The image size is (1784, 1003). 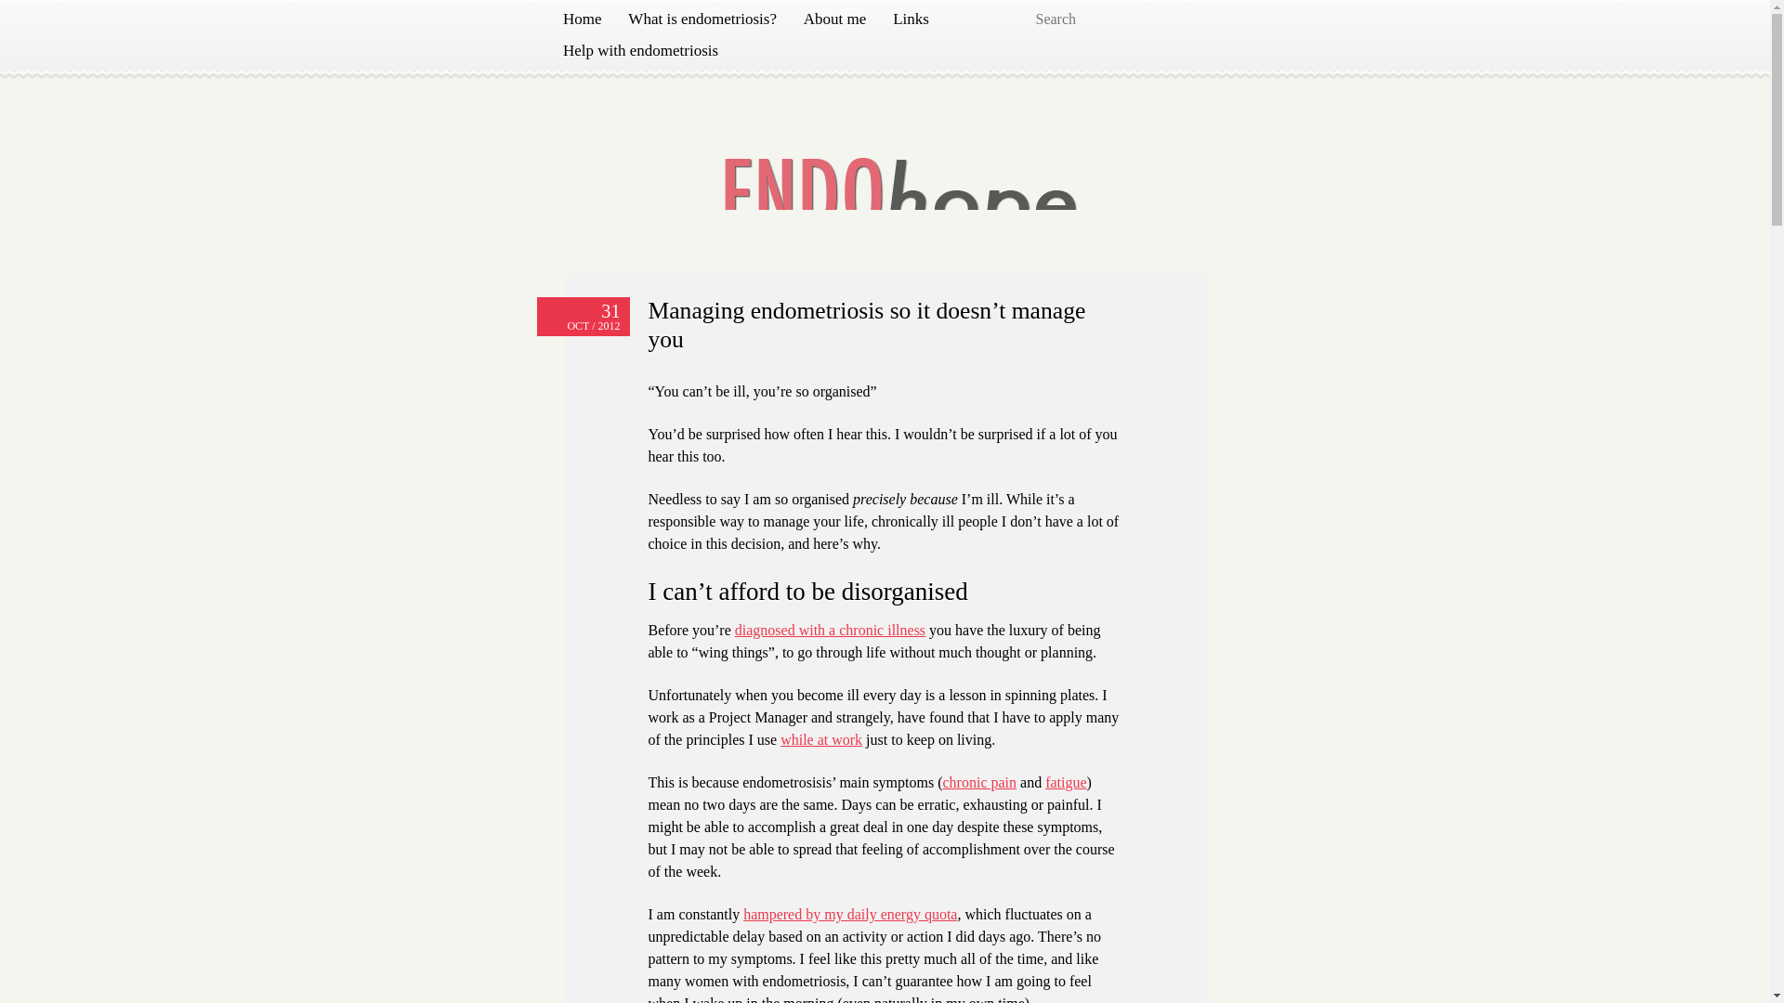 What do you see at coordinates (831, 630) in the screenshot?
I see `diagnosed with a chronic illness` at bounding box center [831, 630].